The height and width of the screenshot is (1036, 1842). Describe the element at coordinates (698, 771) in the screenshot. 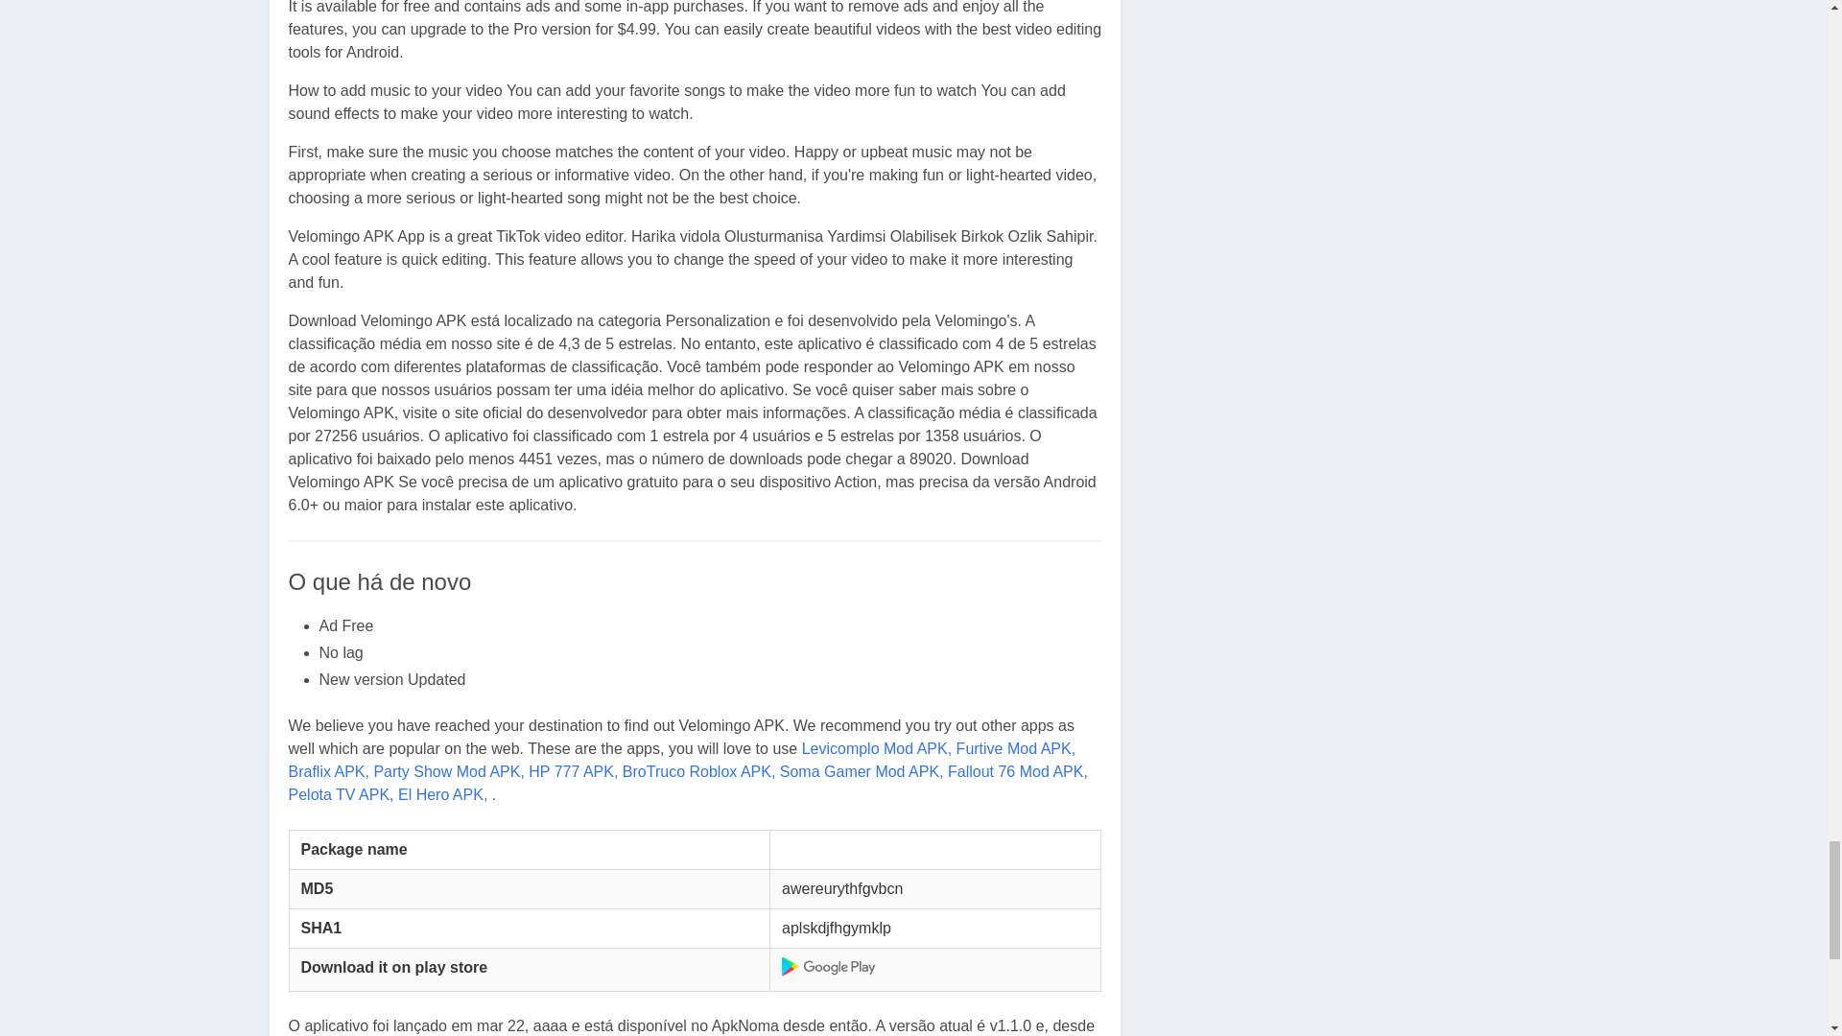

I see `BroTruco Roblox APK APK` at that location.